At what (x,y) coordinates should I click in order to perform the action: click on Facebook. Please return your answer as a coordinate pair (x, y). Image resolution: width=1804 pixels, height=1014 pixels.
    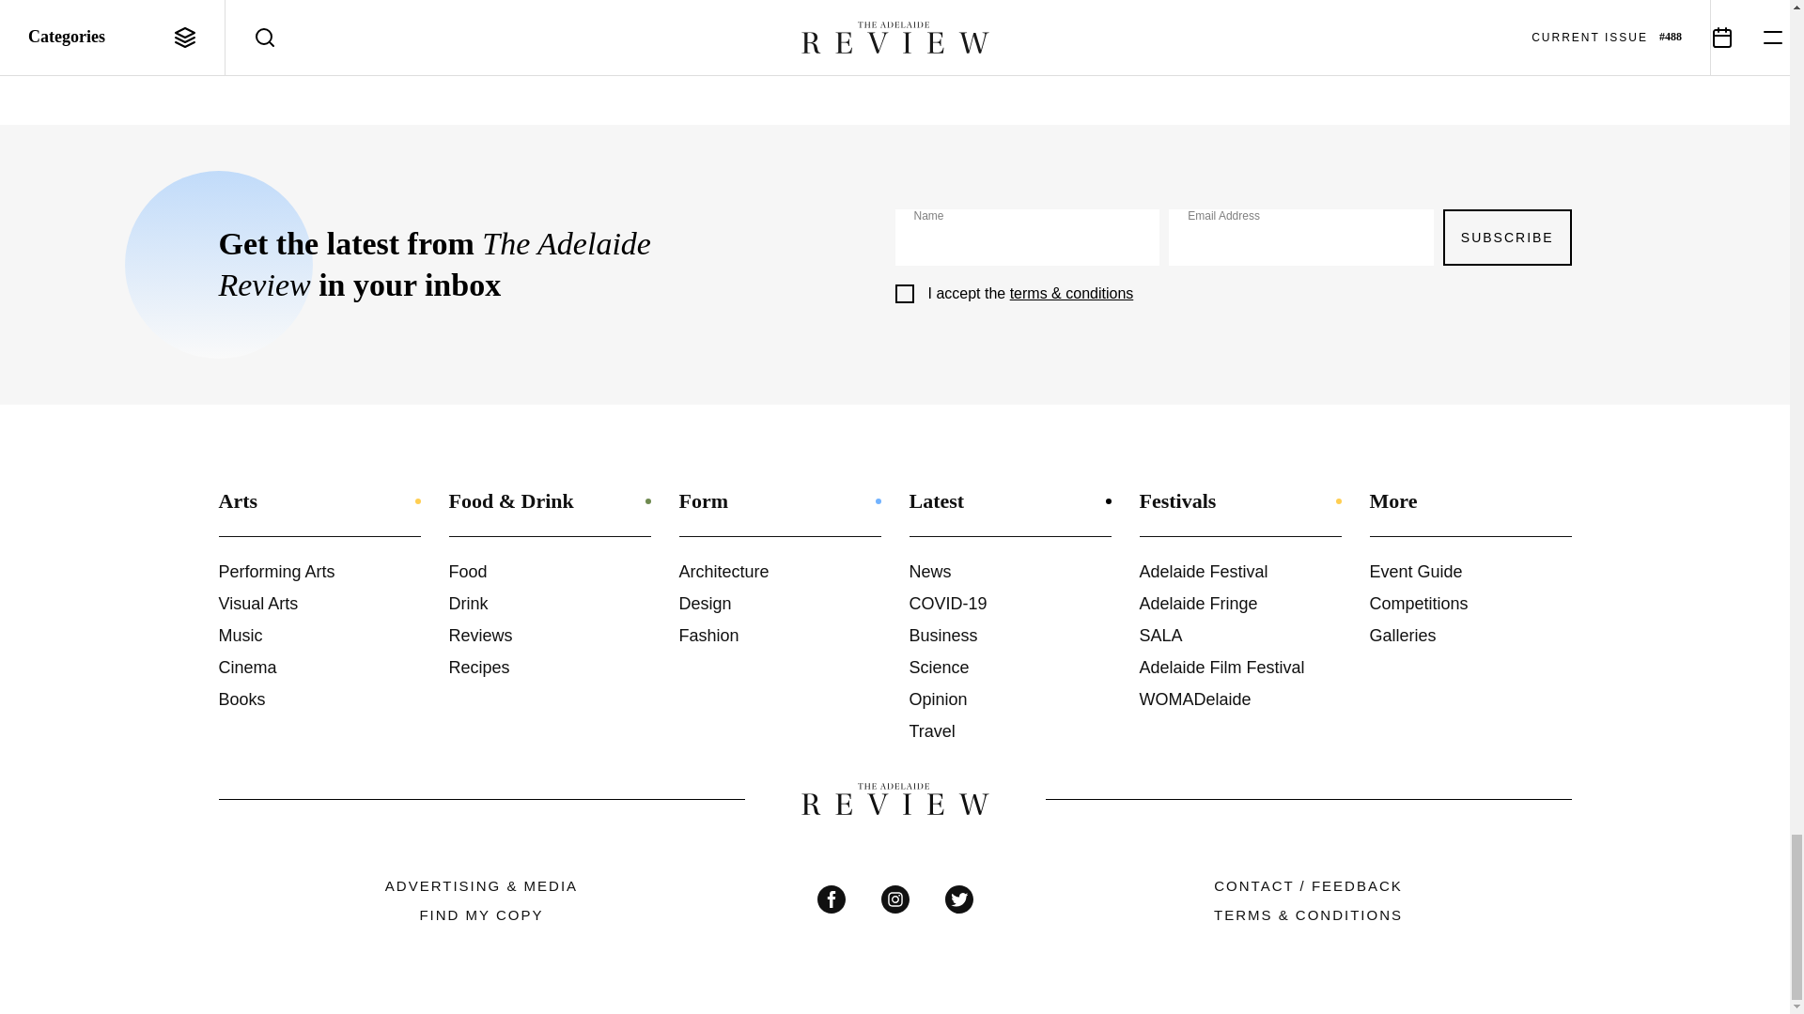
    Looking at the image, I should click on (831, 899).